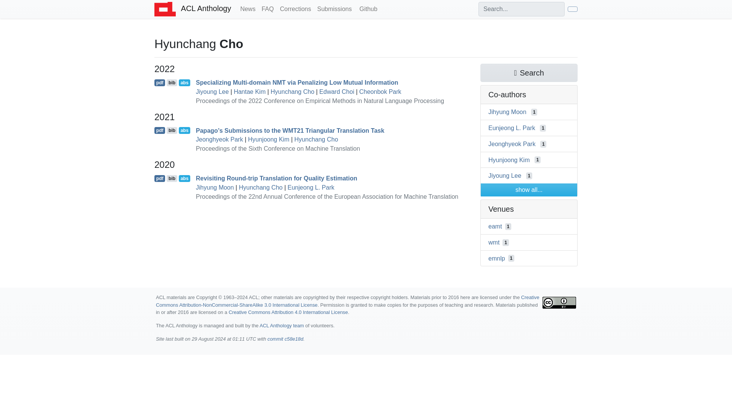 The height and width of the screenshot is (412, 732). I want to click on ACL Anthology, so click(193, 9).